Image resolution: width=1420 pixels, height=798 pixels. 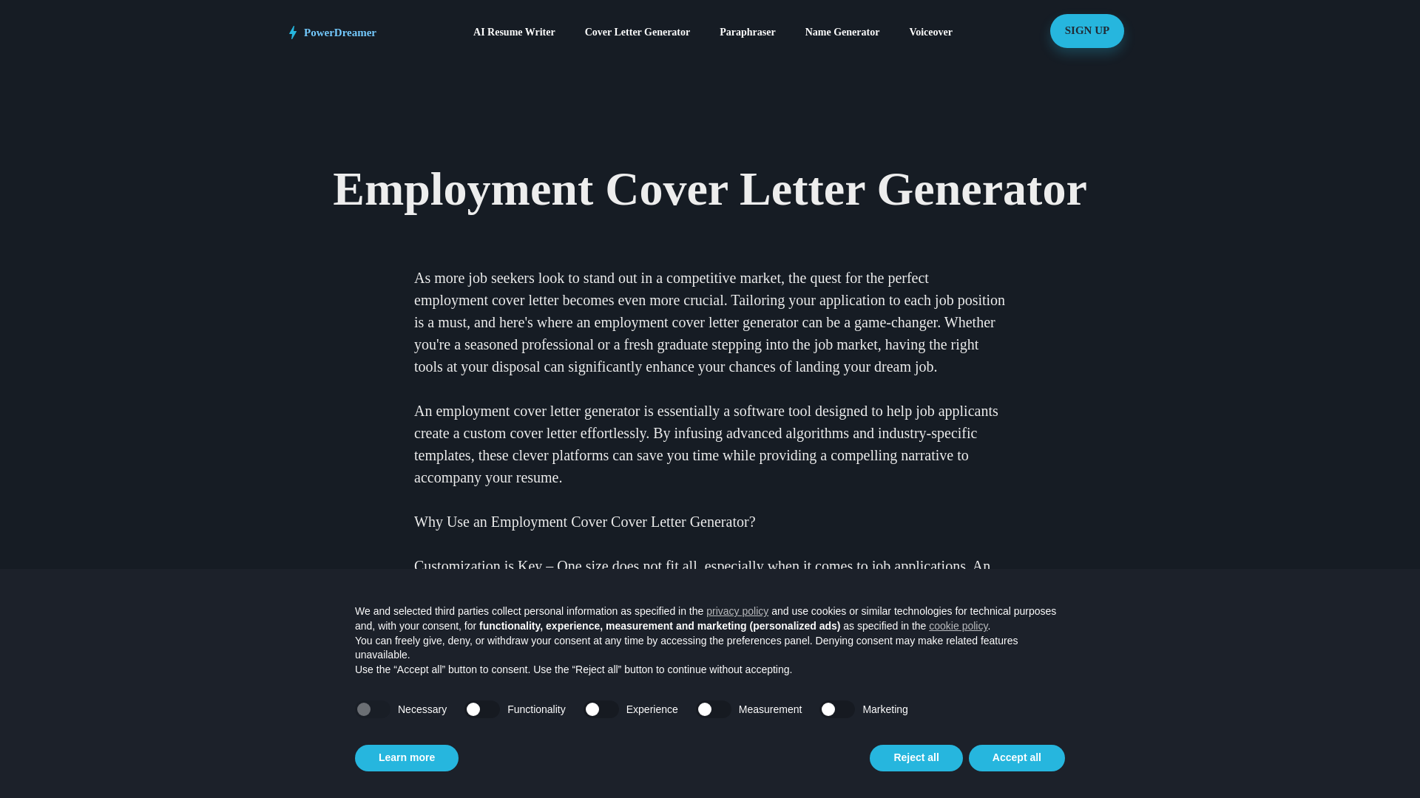 I want to click on Reject all, so click(x=916, y=758).